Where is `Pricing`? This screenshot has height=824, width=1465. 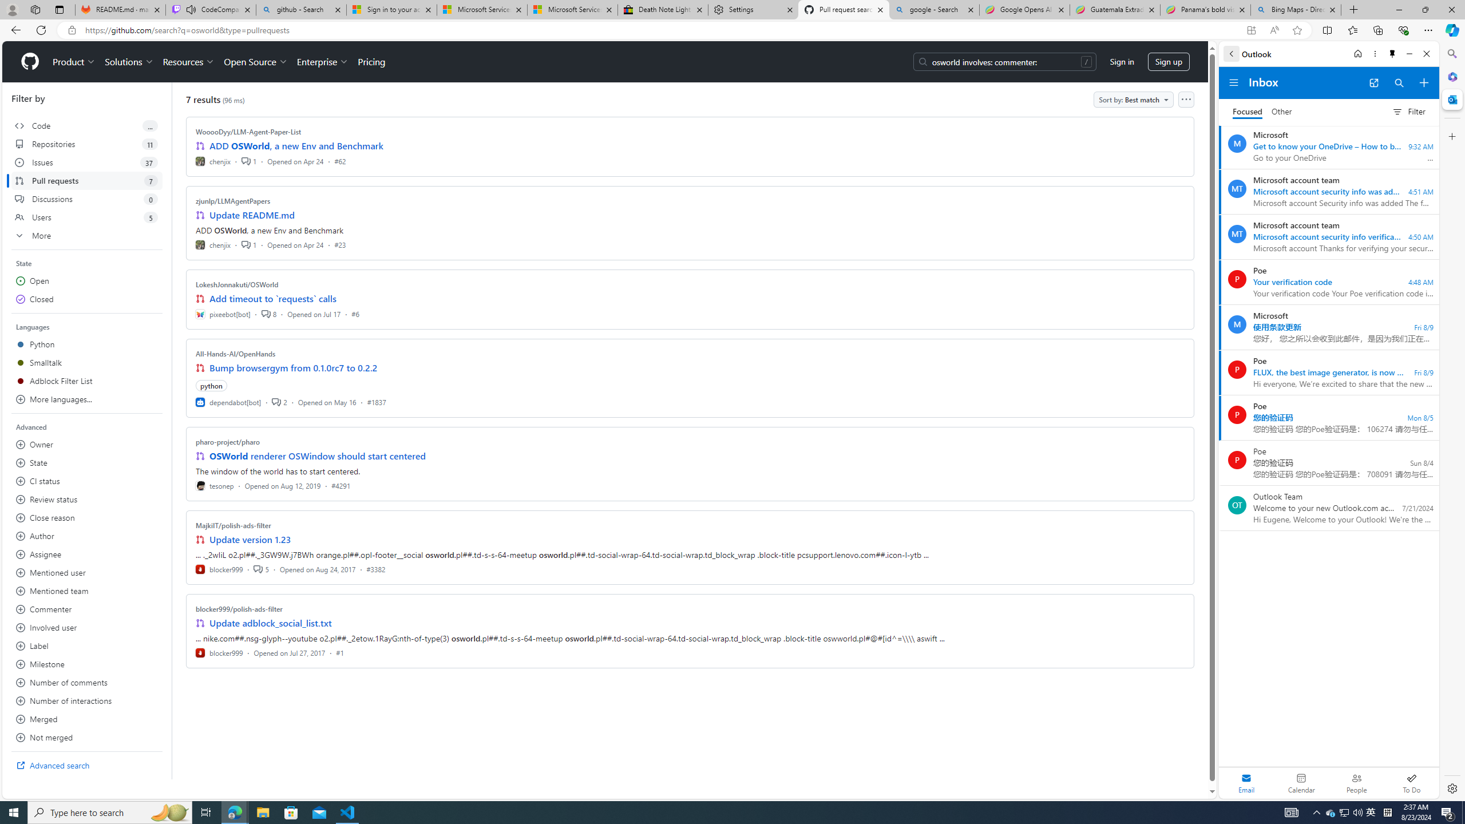
Pricing is located at coordinates (371, 62).